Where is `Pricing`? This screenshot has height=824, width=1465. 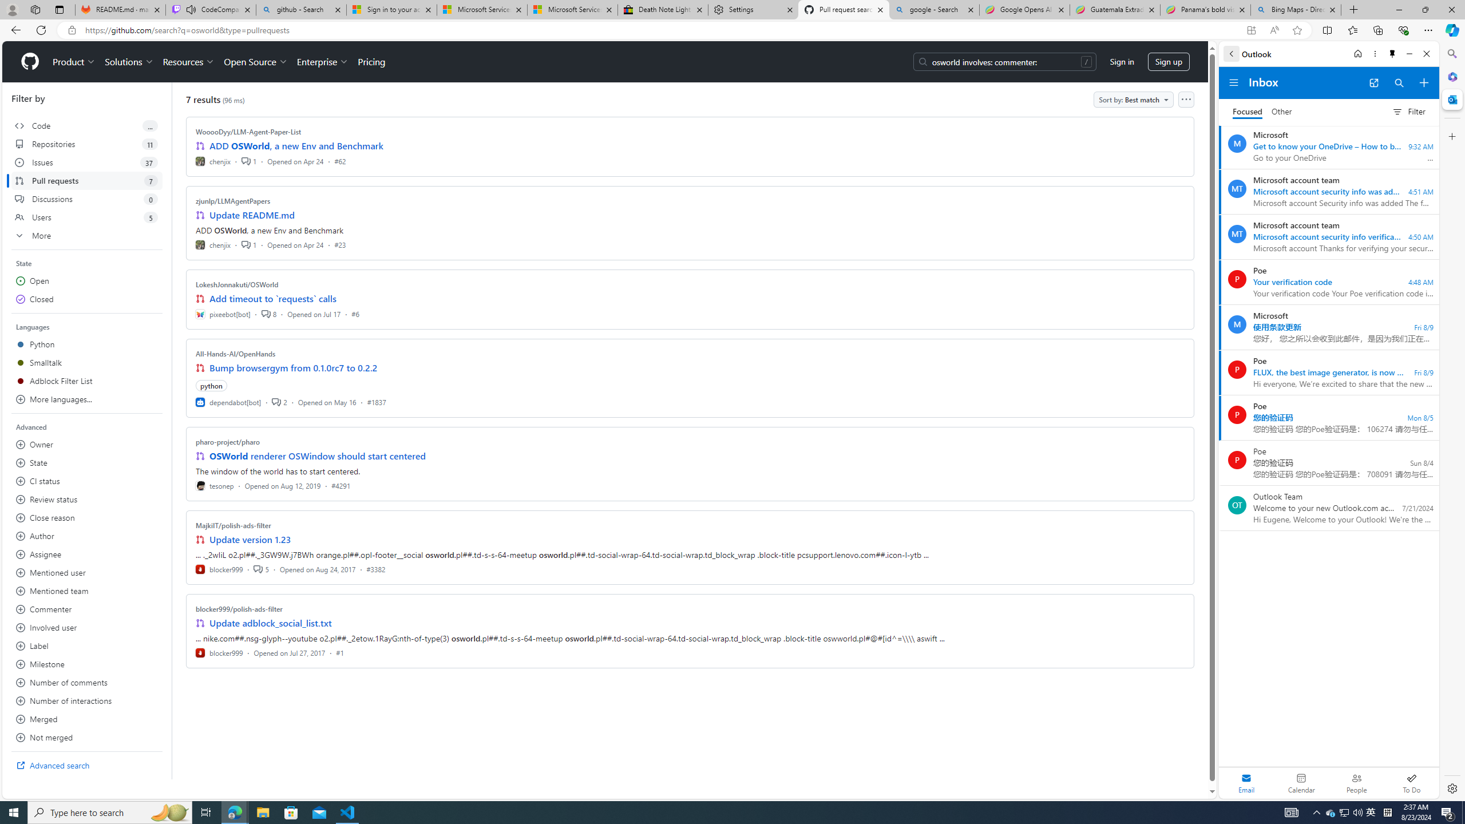
Pricing is located at coordinates (371, 62).